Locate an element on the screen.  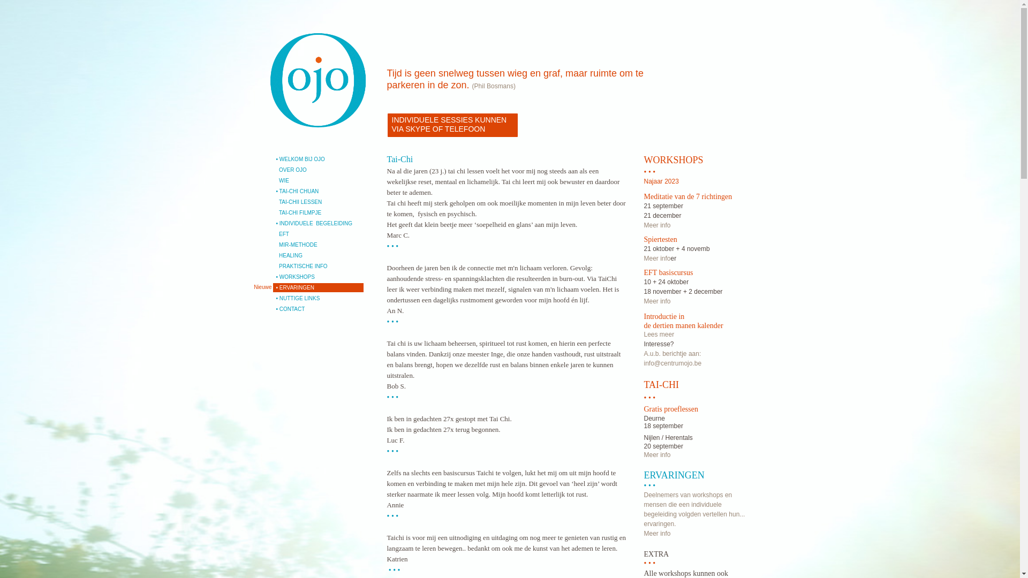
Meer info is located at coordinates (657, 225).